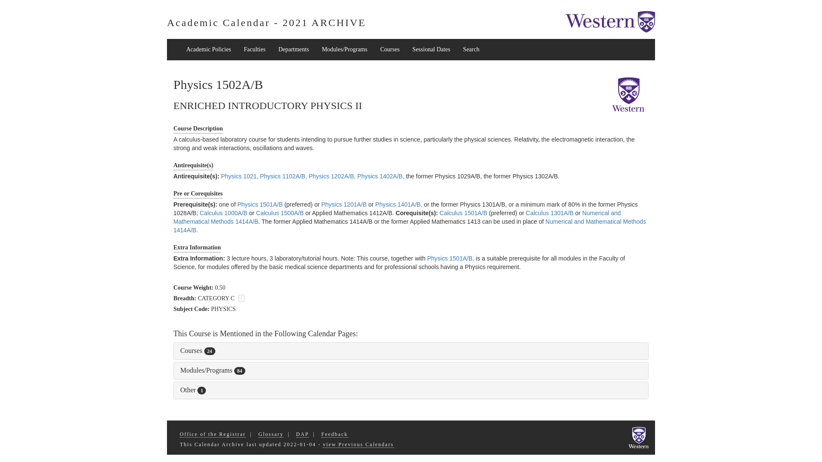 The width and height of the screenshot is (822, 462). What do you see at coordinates (239, 176) in the screenshot?
I see `Physics 1021,` at bounding box center [239, 176].